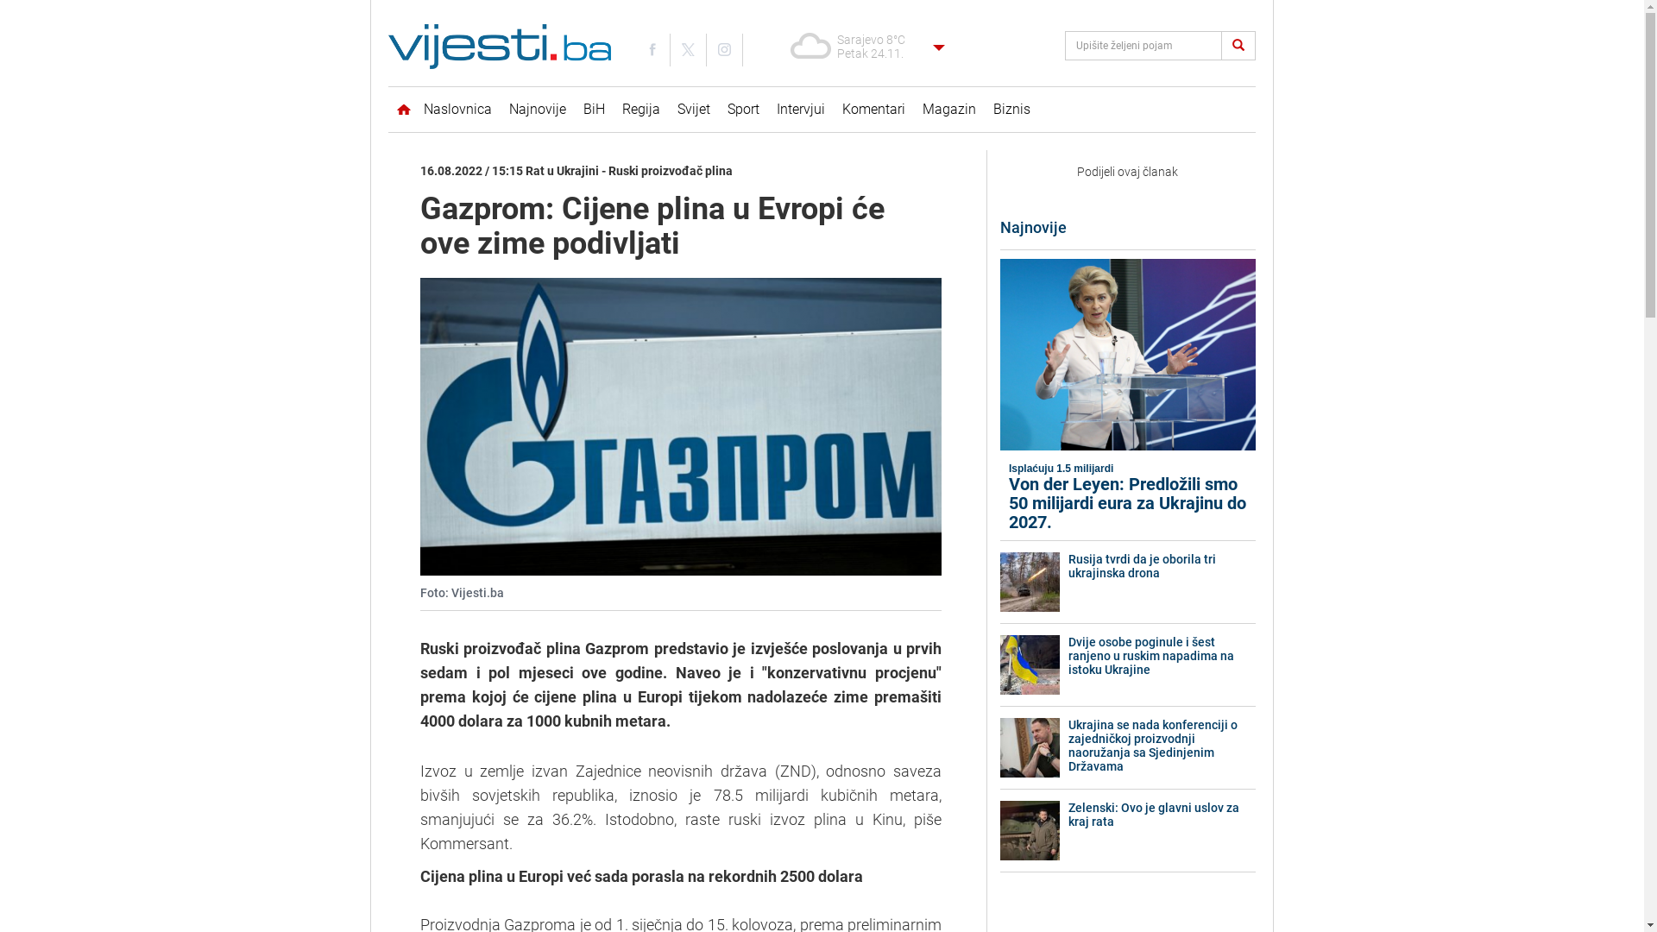  I want to click on Rusija tvrdi da je oborila tri ukrajinska drona, so click(1162, 566).